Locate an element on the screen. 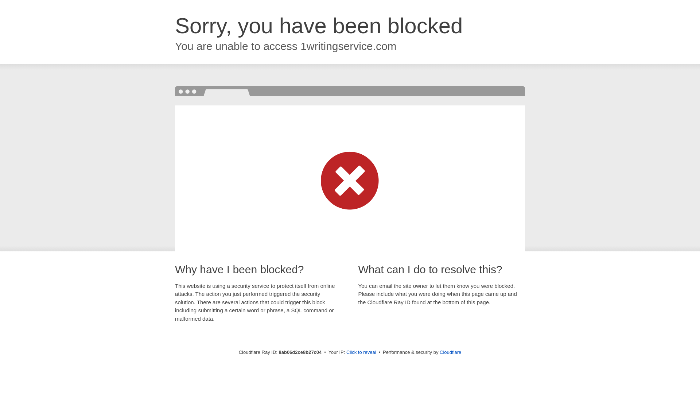 This screenshot has height=394, width=700. Click to reveal is located at coordinates (361, 352).